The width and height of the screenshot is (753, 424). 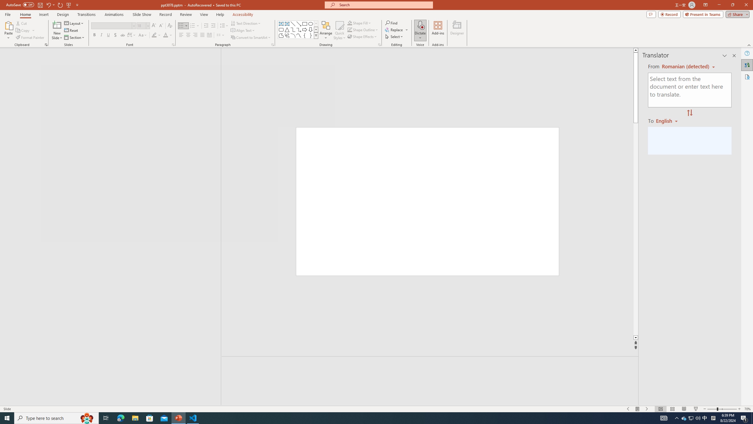 What do you see at coordinates (281, 29) in the screenshot?
I see `Rectangle: Rounded Corners` at bounding box center [281, 29].